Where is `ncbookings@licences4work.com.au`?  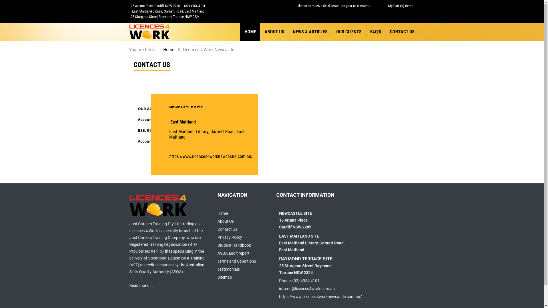
ncbookings@licences4work.com.au is located at coordinates (202, 137).